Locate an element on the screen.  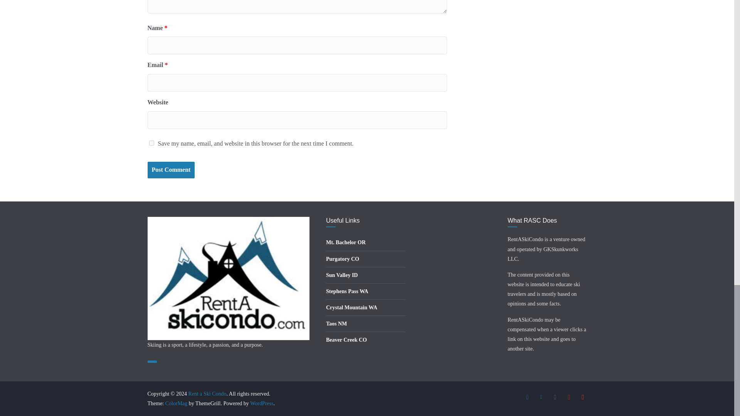
Post Comment is located at coordinates (171, 170).